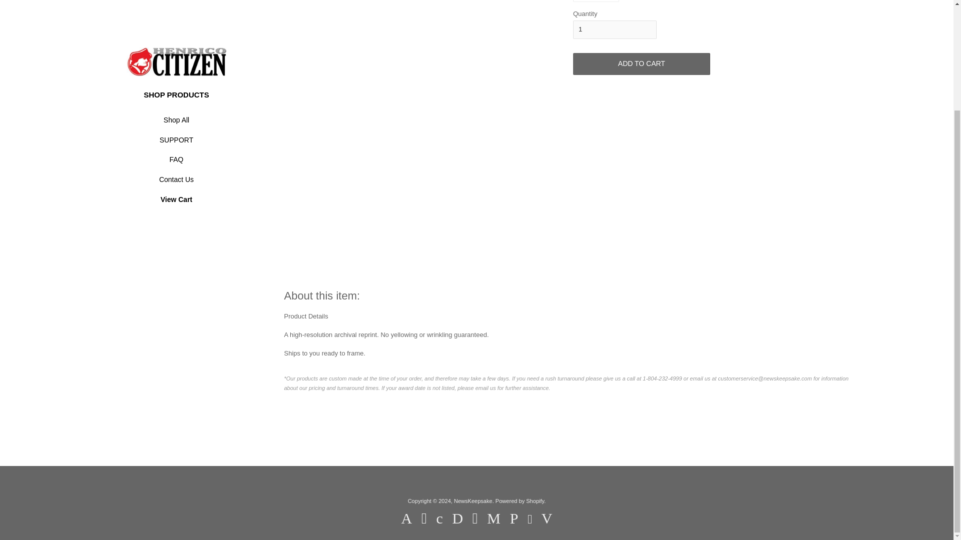 This screenshot has width=961, height=540. What do you see at coordinates (176, 48) in the screenshot?
I see `Contact Us` at bounding box center [176, 48].